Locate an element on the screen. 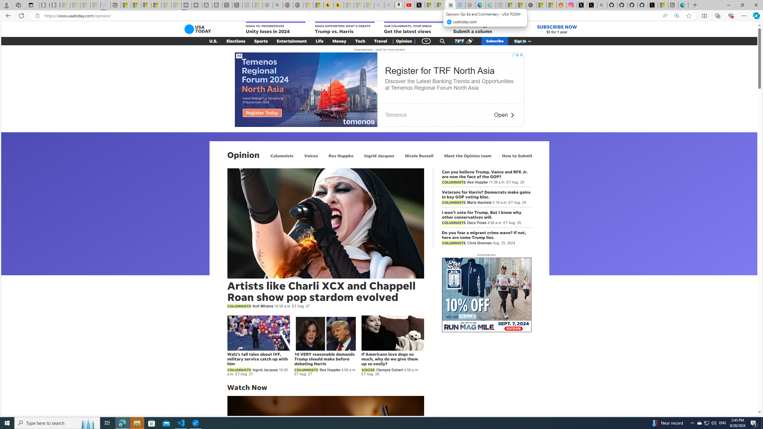 This screenshot has height=429, width=763. Minimize is located at coordinates (728, 5).